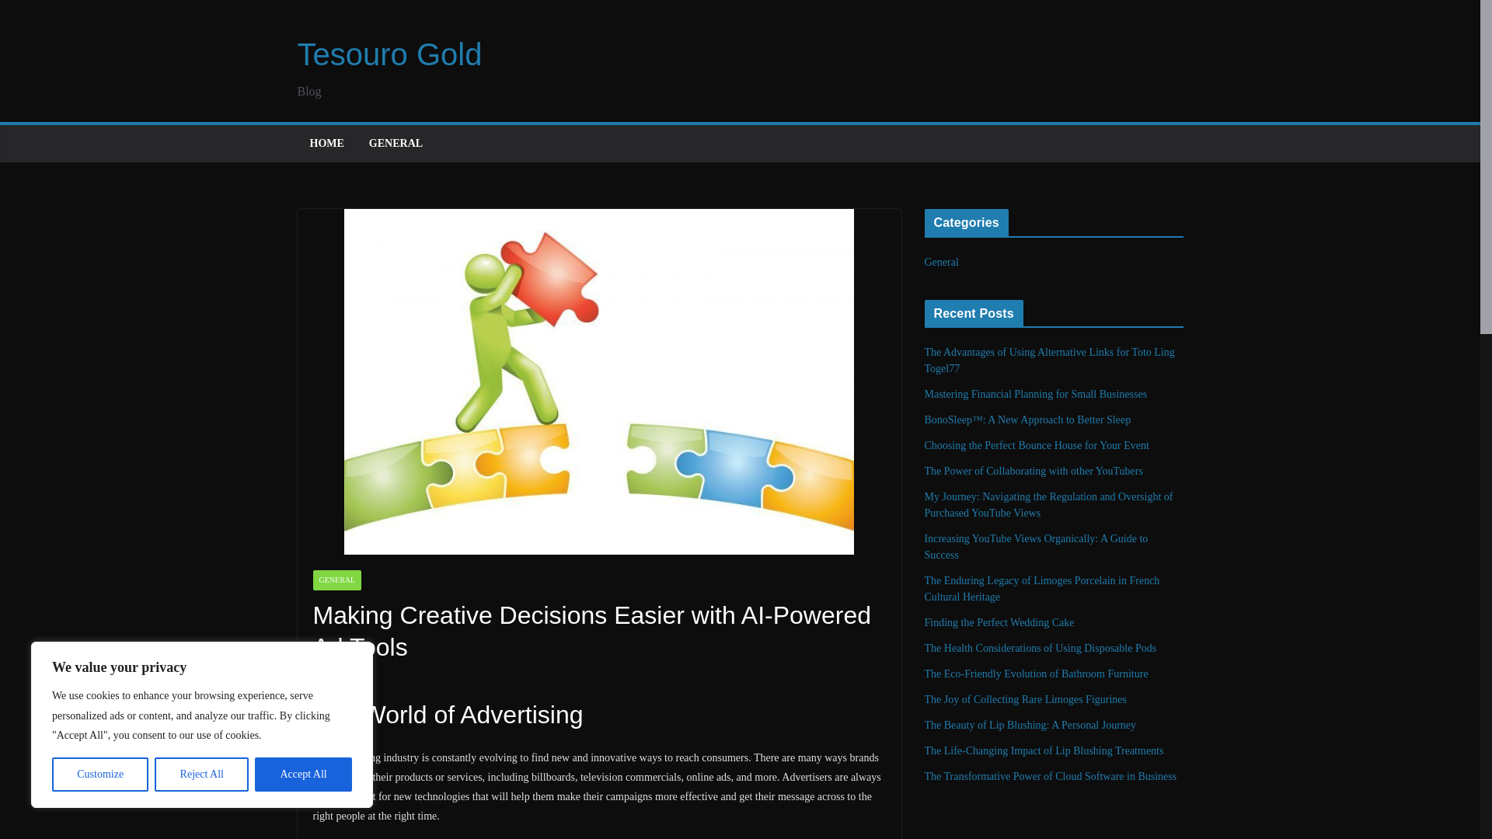 The image size is (1492, 839). Describe the element at coordinates (1037, 673) in the screenshot. I see `The Eco-Friendly Evolution of Bathroom Furniture` at that location.